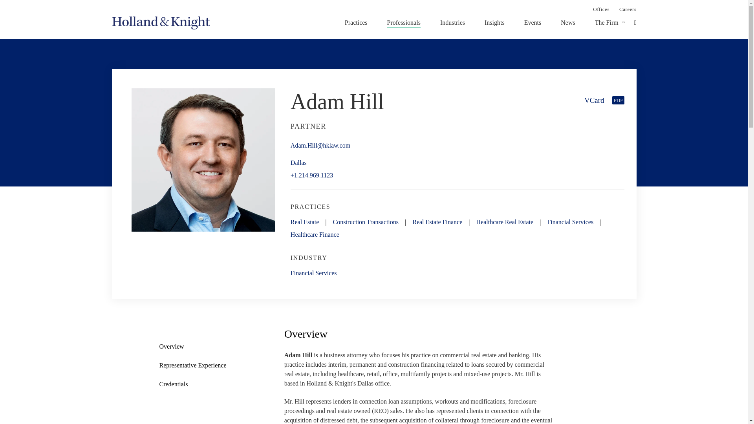 This screenshot has width=754, height=424. What do you see at coordinates (199, 365) in the screenshot?
I see `Representative Experience` at bounding box center [199, 365].